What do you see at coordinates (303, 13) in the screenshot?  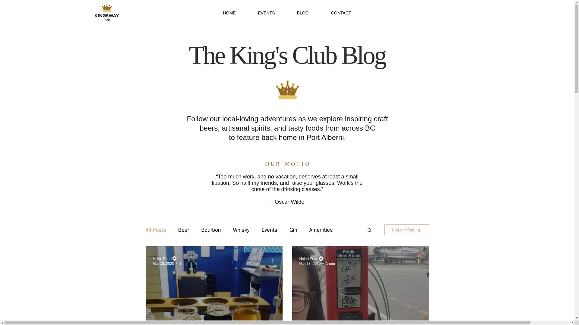 I see `BLOG` at bounding box center [303, 13].